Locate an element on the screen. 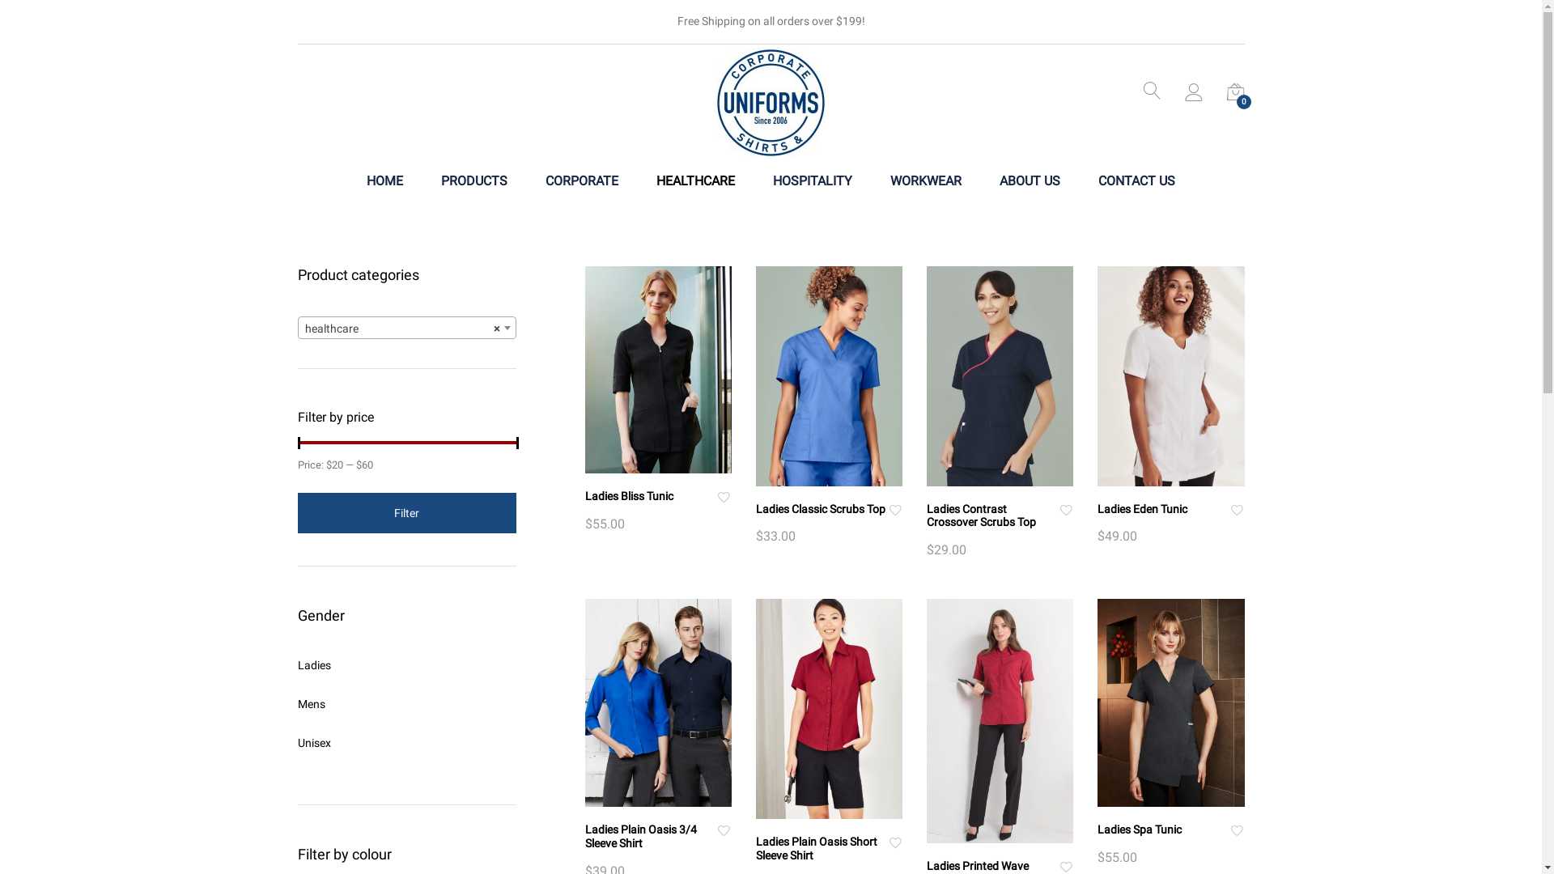 Image resolution: width=1554 pixels, height=874 pixels. Polo is located at coordinates (755, 783).